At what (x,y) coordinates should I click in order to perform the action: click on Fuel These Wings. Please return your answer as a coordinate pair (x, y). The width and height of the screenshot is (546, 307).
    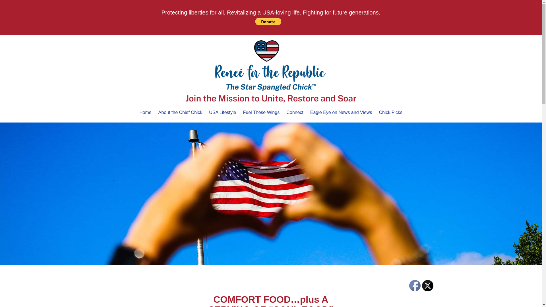
    Looking at the image, I should click on (261, 113).